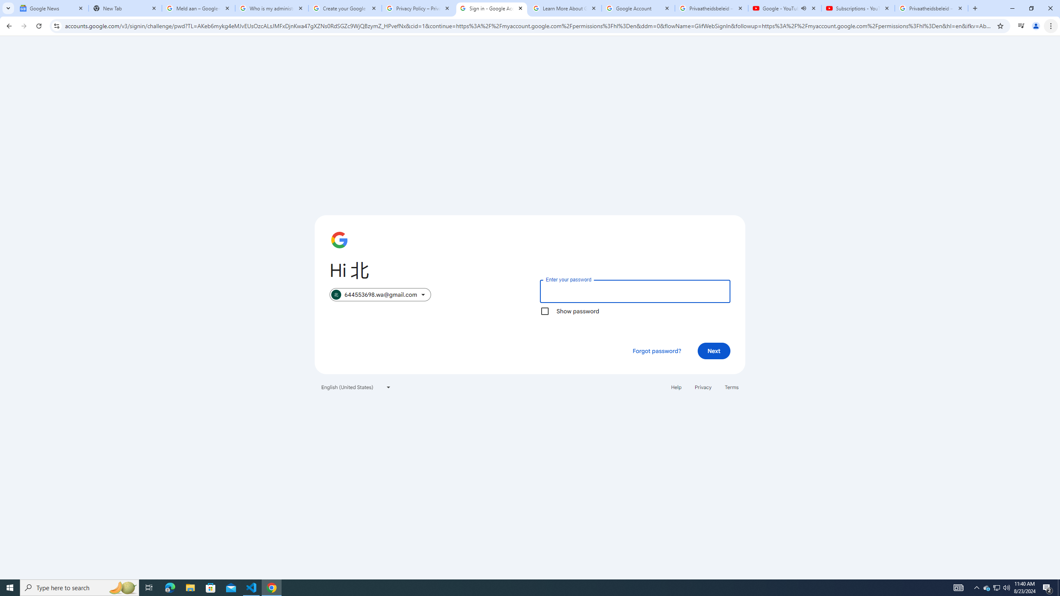 The image size is (1060, 596). Describe the element at coordinates (638, 8) in the screenshot. I see `Google Account` at that location.